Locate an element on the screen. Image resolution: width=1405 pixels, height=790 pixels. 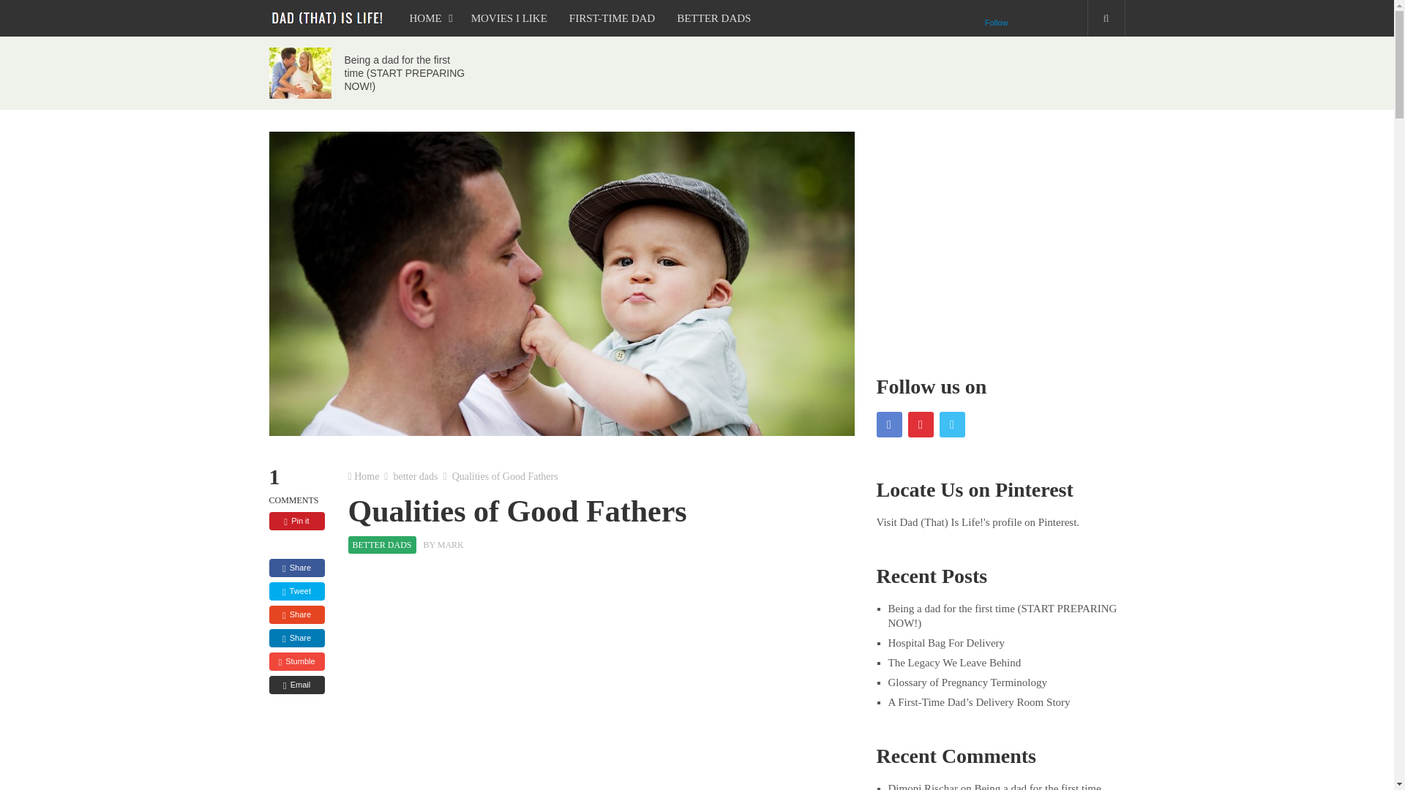
Email is located at coordinates (297, 685).